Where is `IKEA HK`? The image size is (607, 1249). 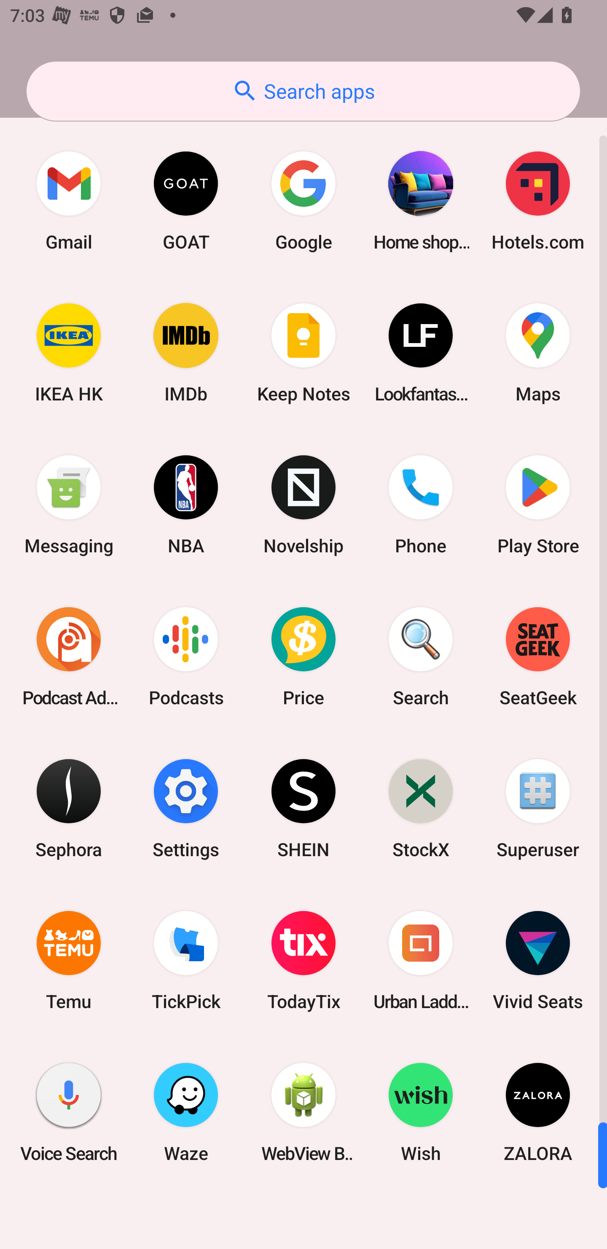 IKEA HK is located at coordinates (69, 353).